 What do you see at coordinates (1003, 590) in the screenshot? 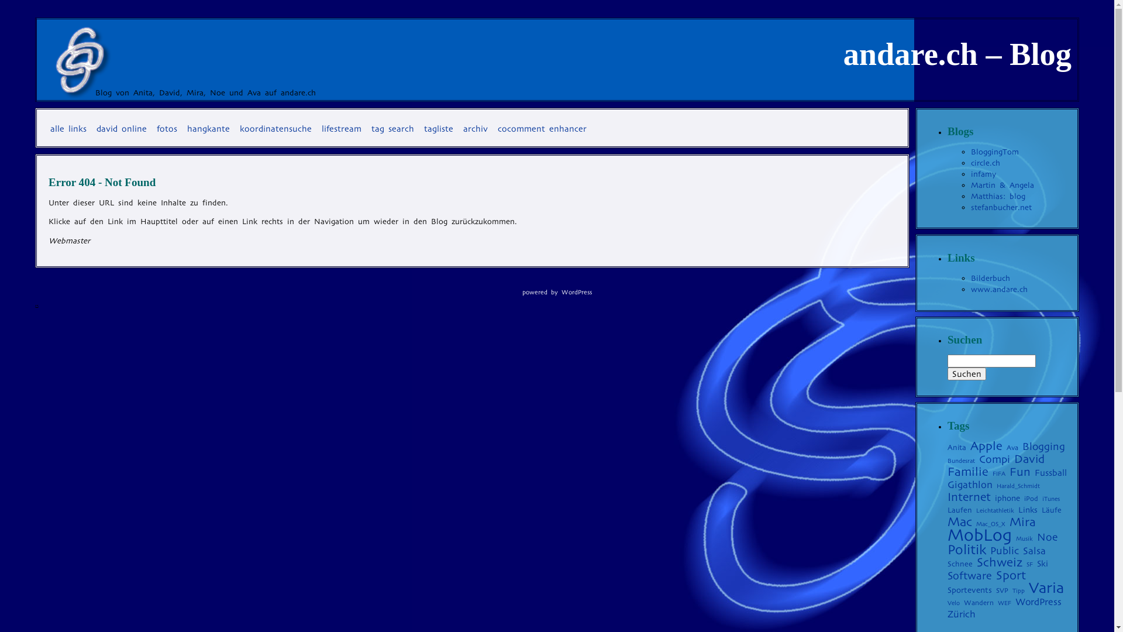
I see `SVP` at bounding box center [1003, 590].